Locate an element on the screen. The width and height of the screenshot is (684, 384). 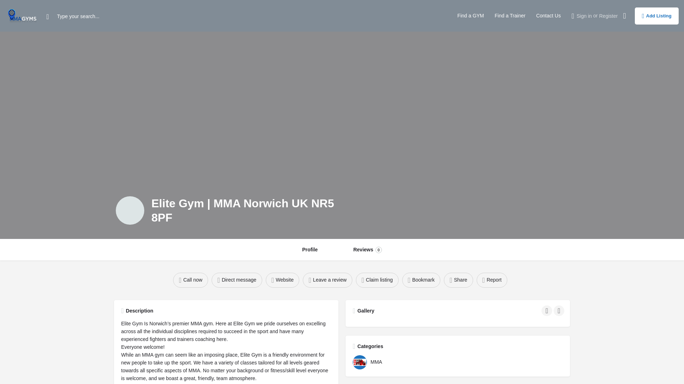
Find a GYM is located at coordinates (377, 280).